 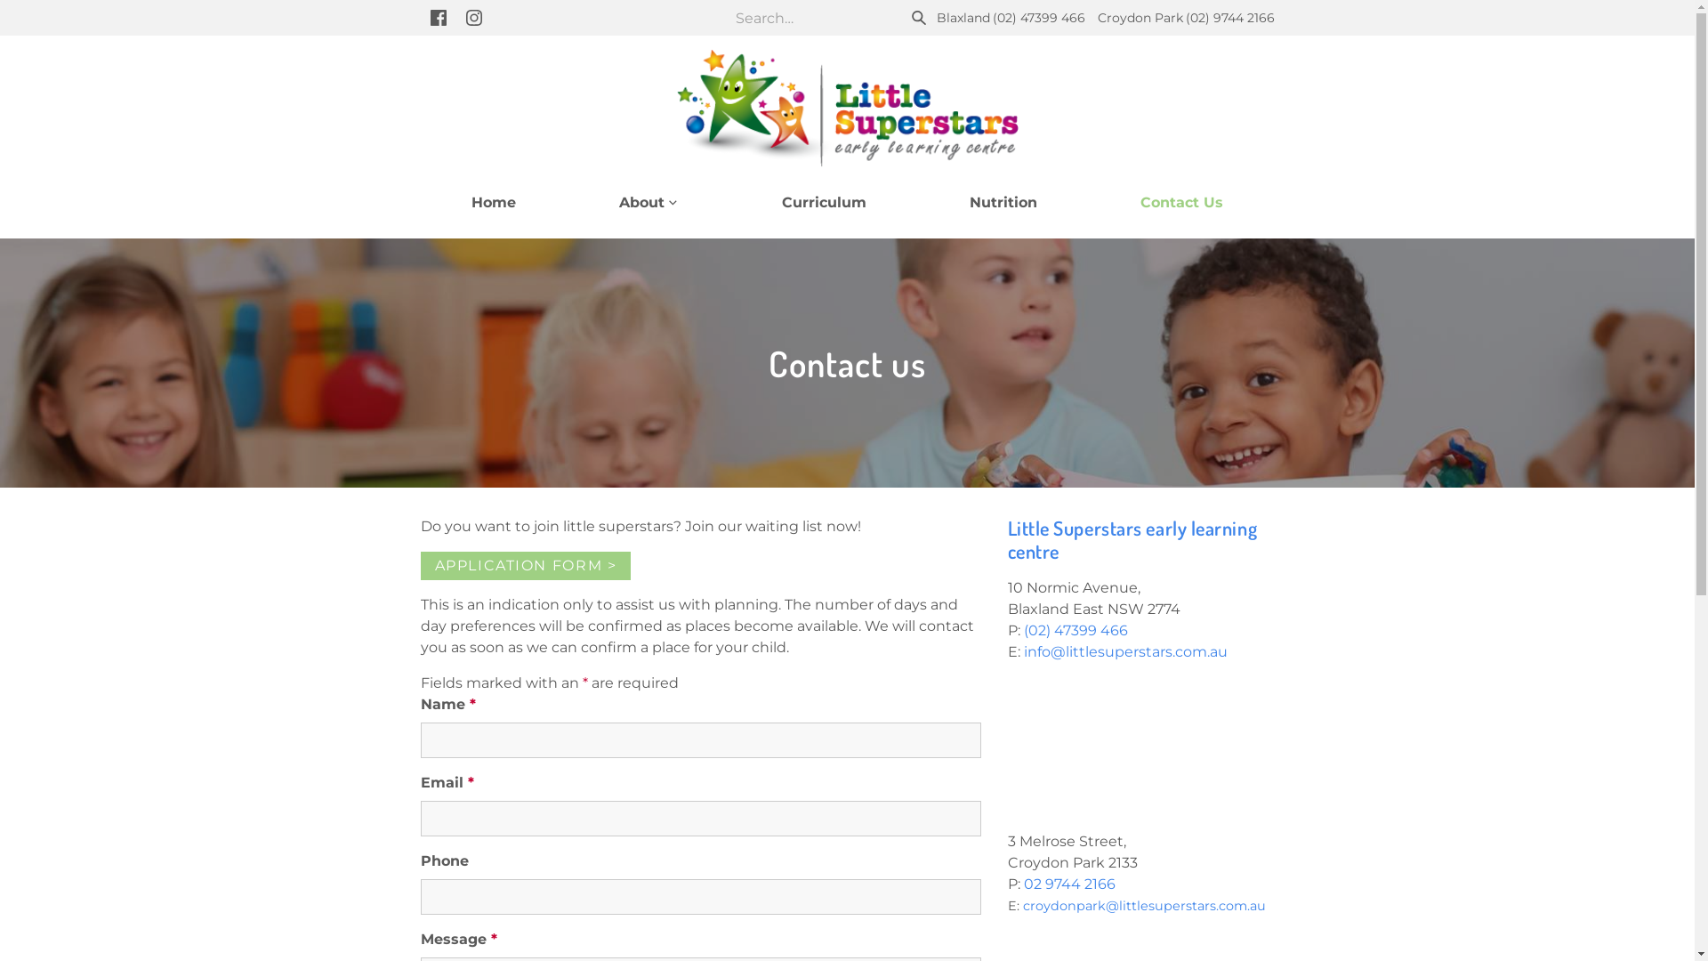 I want to click on Curriculum, so click(x=824, y=203).